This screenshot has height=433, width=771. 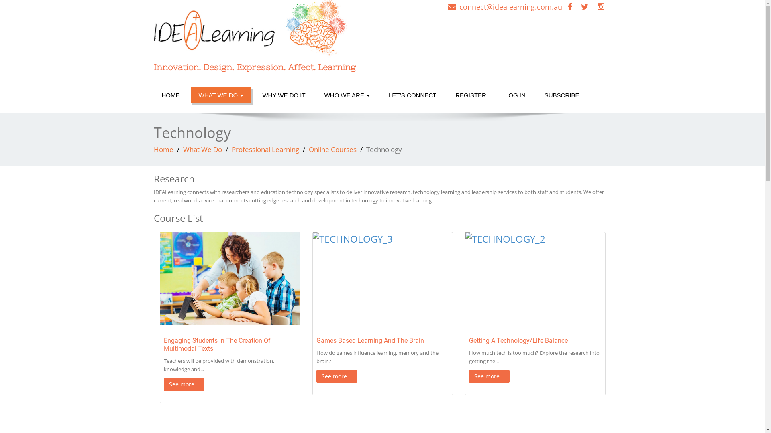 I want to click on WHAT WE DO, so click(x=221, y=95).